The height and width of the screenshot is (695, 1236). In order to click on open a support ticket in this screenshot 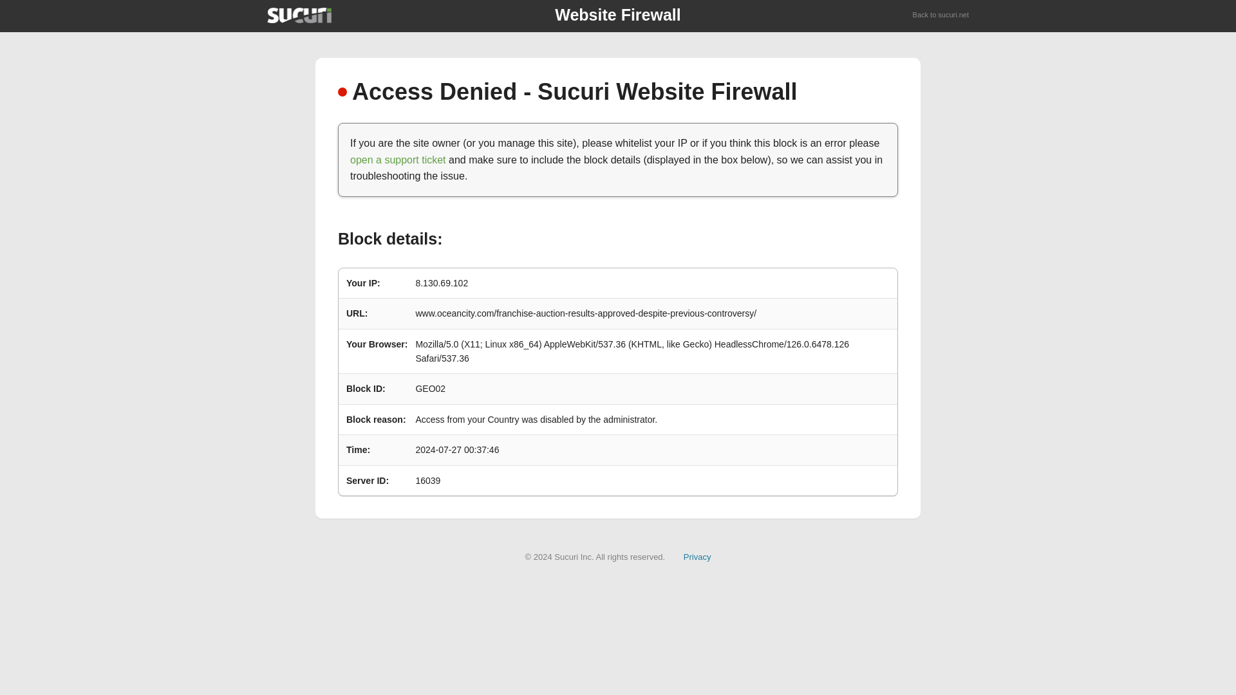, I will do `click(398, 160)`.